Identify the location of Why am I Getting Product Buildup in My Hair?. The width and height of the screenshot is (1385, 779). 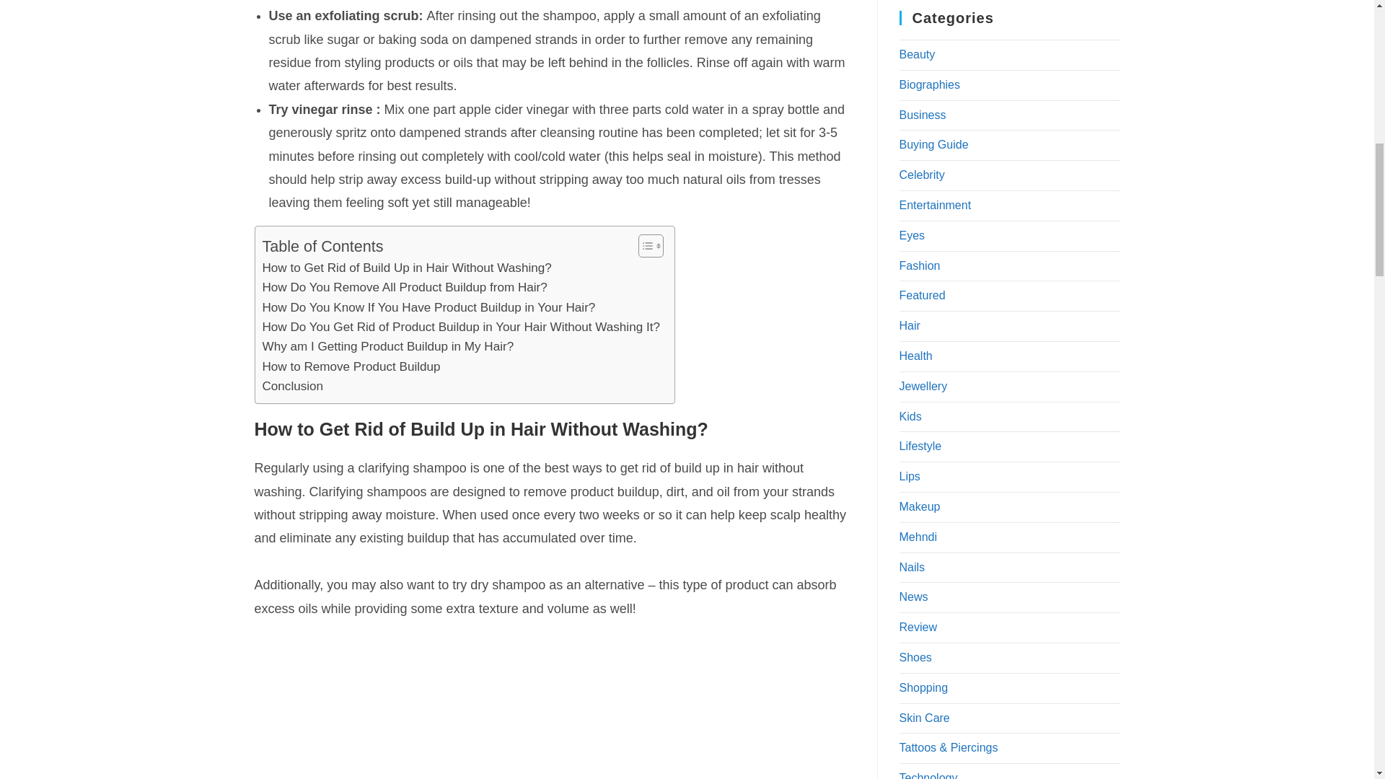
(388, 346).